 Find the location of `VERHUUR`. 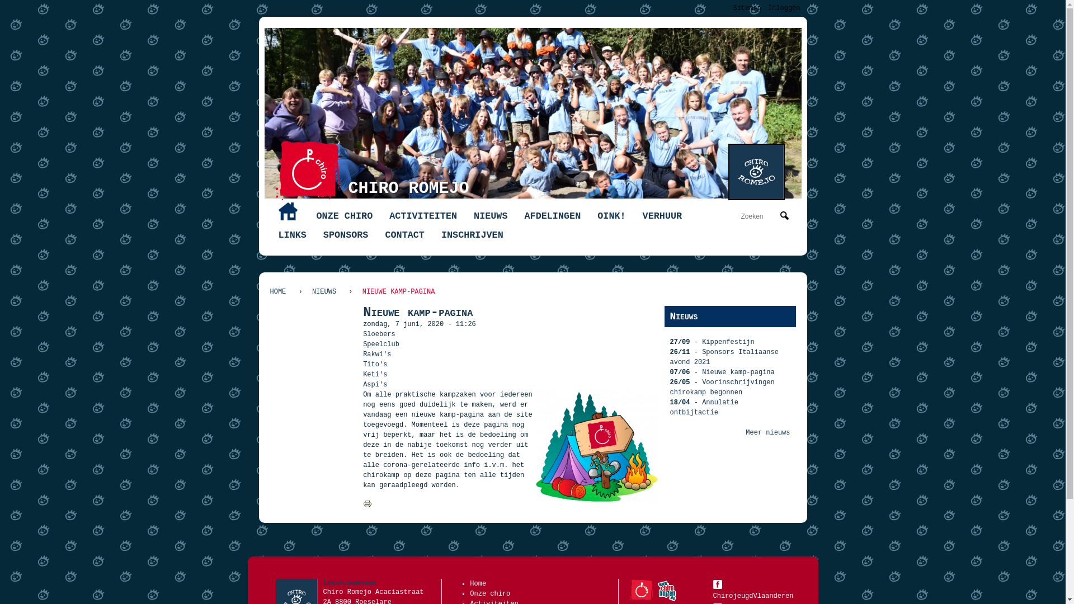

VERHUUR is located at coordinates (662, 216).